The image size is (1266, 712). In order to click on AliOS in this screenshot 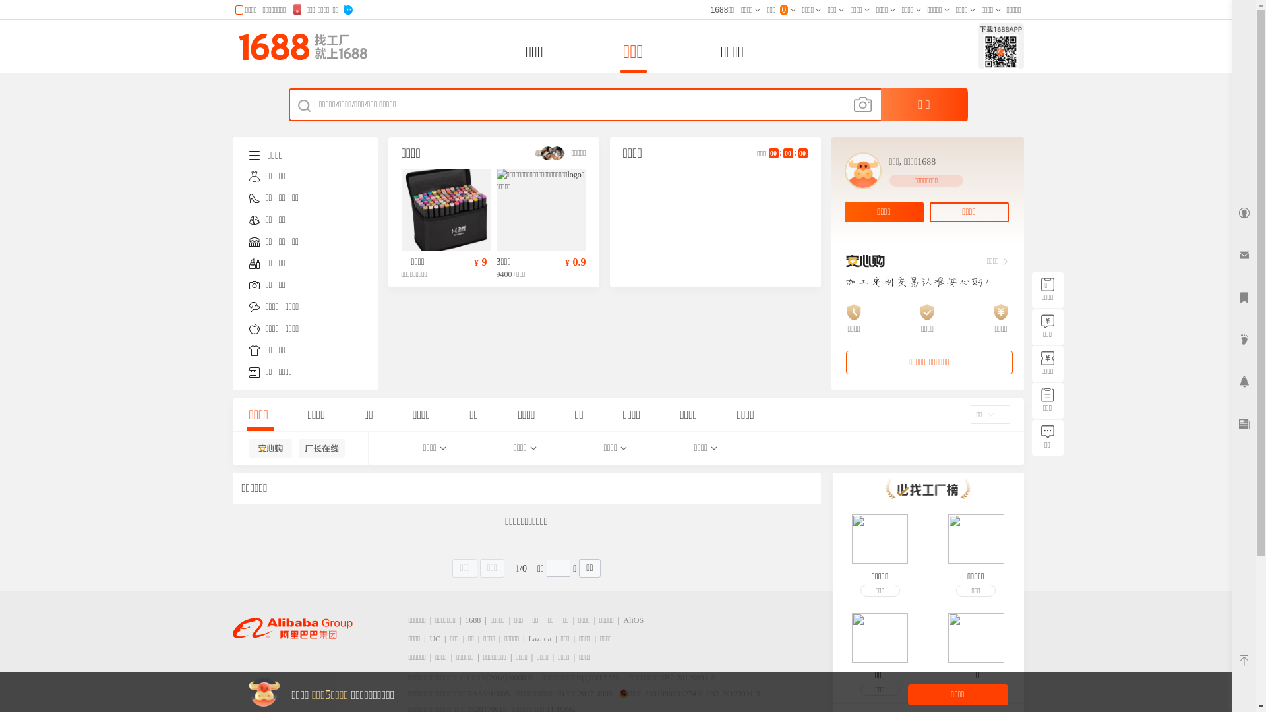, I will do `click(633, 620)`.